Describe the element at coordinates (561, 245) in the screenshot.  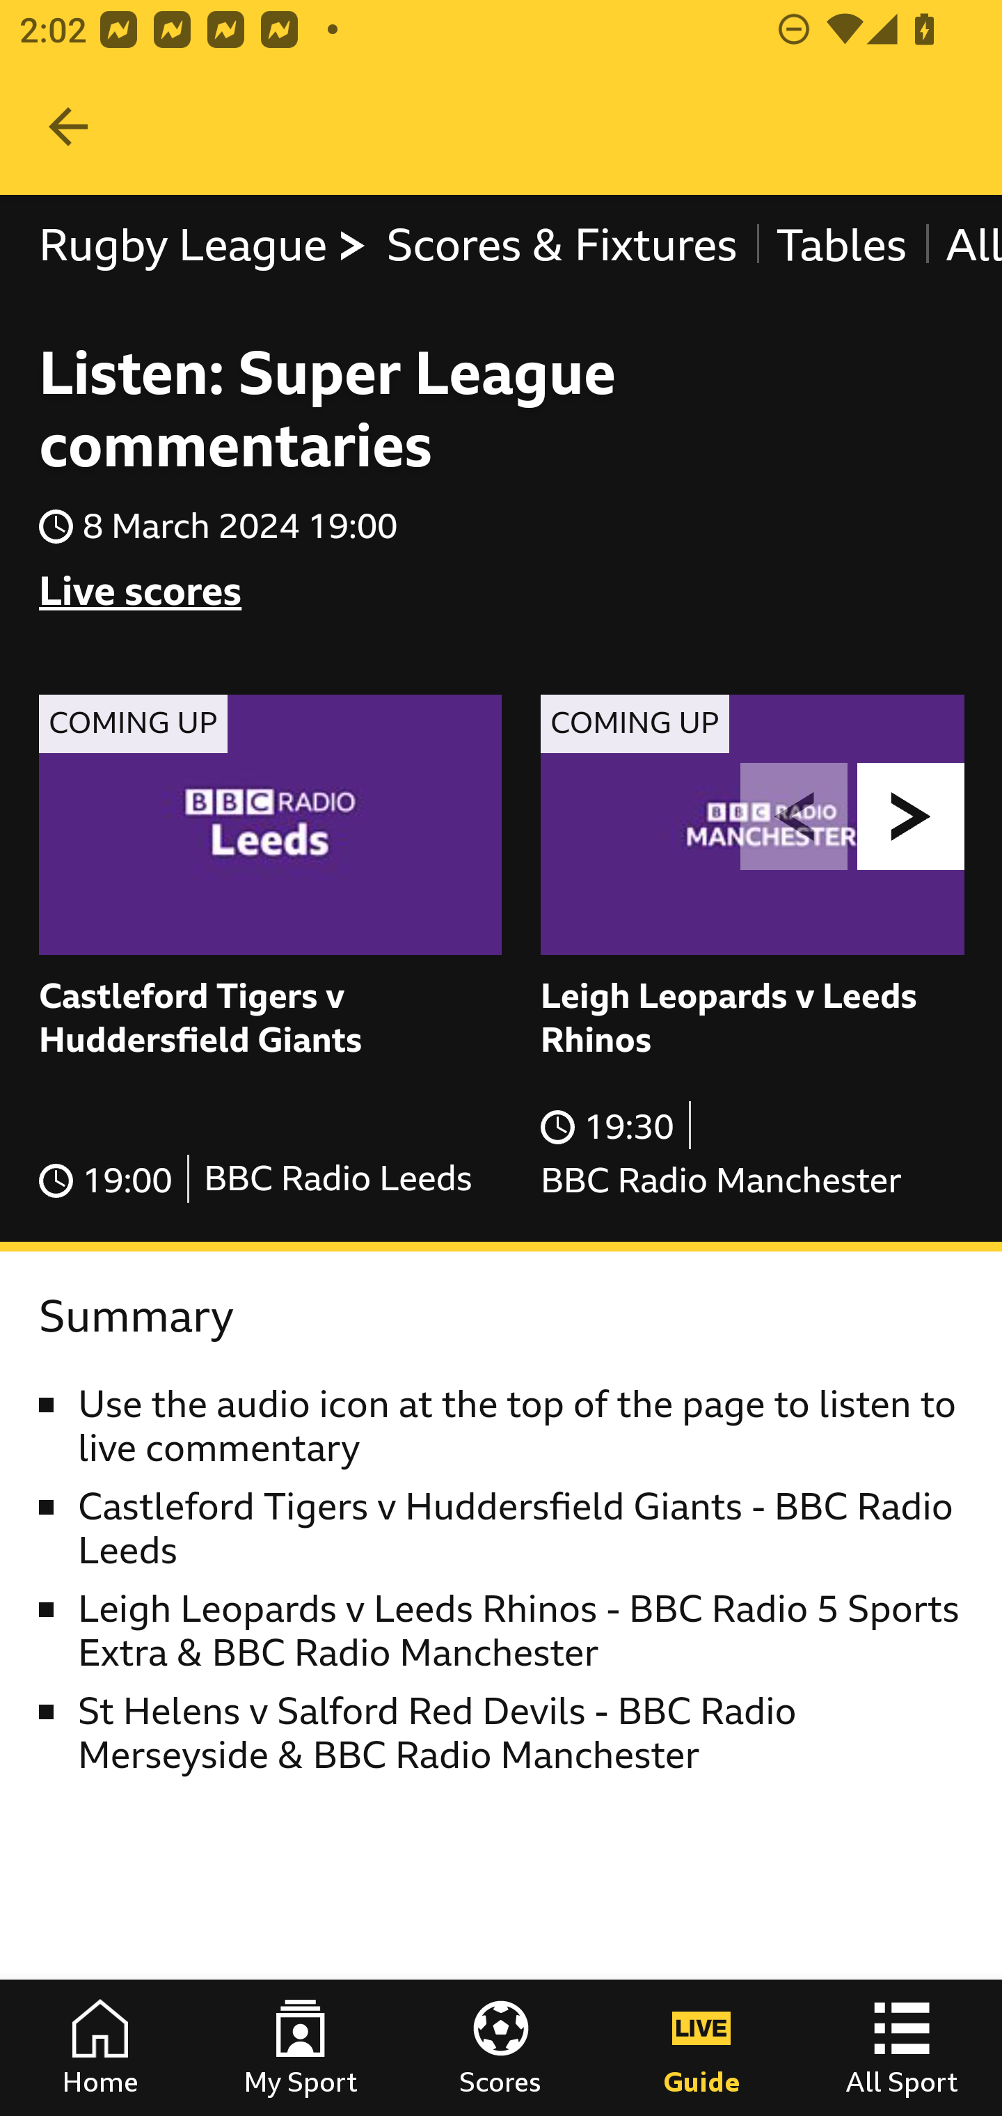
I see `Scores & Fixtures` at that location.